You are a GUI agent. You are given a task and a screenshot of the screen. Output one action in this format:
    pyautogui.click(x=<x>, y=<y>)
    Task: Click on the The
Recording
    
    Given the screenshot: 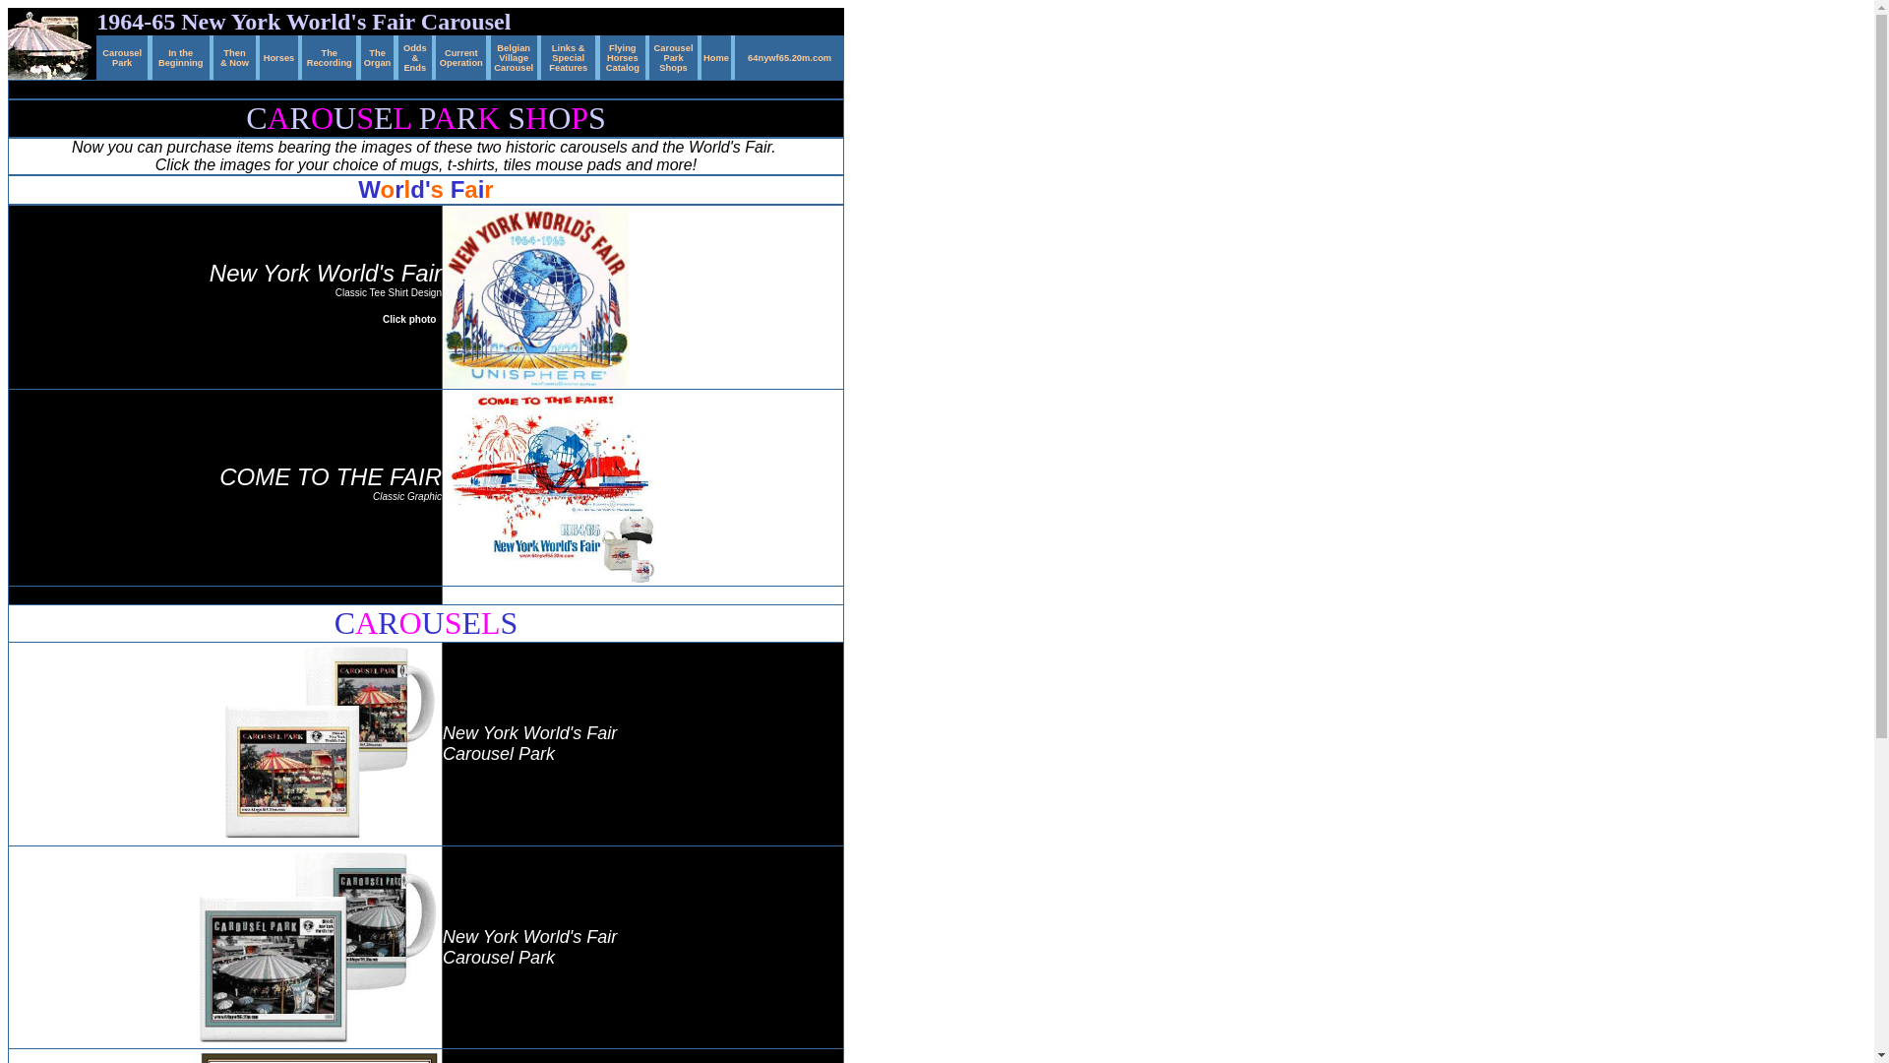 What is the action you would take?
    pyautogui.click(x=330, y=55)
    